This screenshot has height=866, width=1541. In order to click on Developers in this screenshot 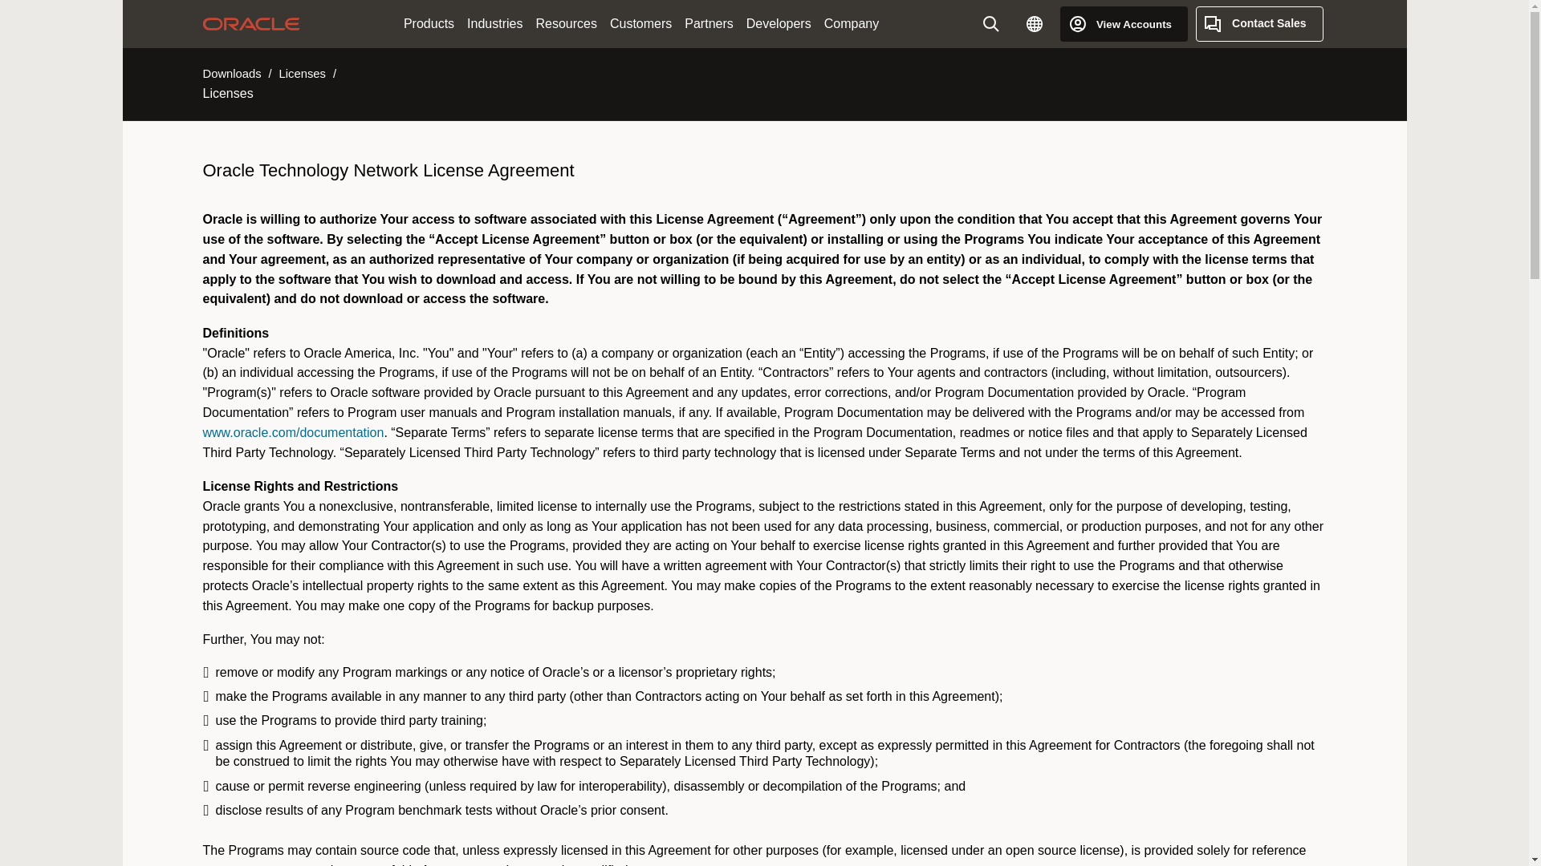, I will do `click(779, 24)`.